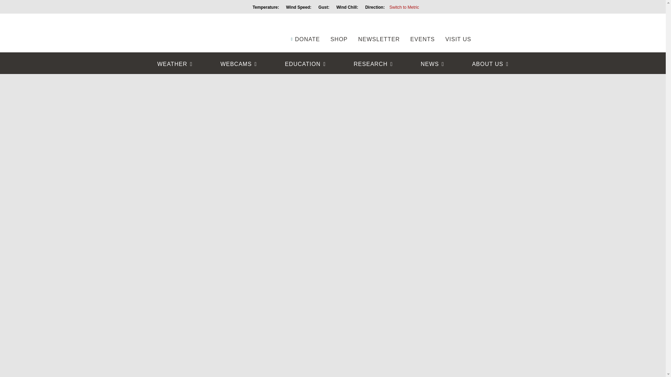 This screenshot has width=671, height=377. I want to click on NEWSLETTER, so click(379, 29).